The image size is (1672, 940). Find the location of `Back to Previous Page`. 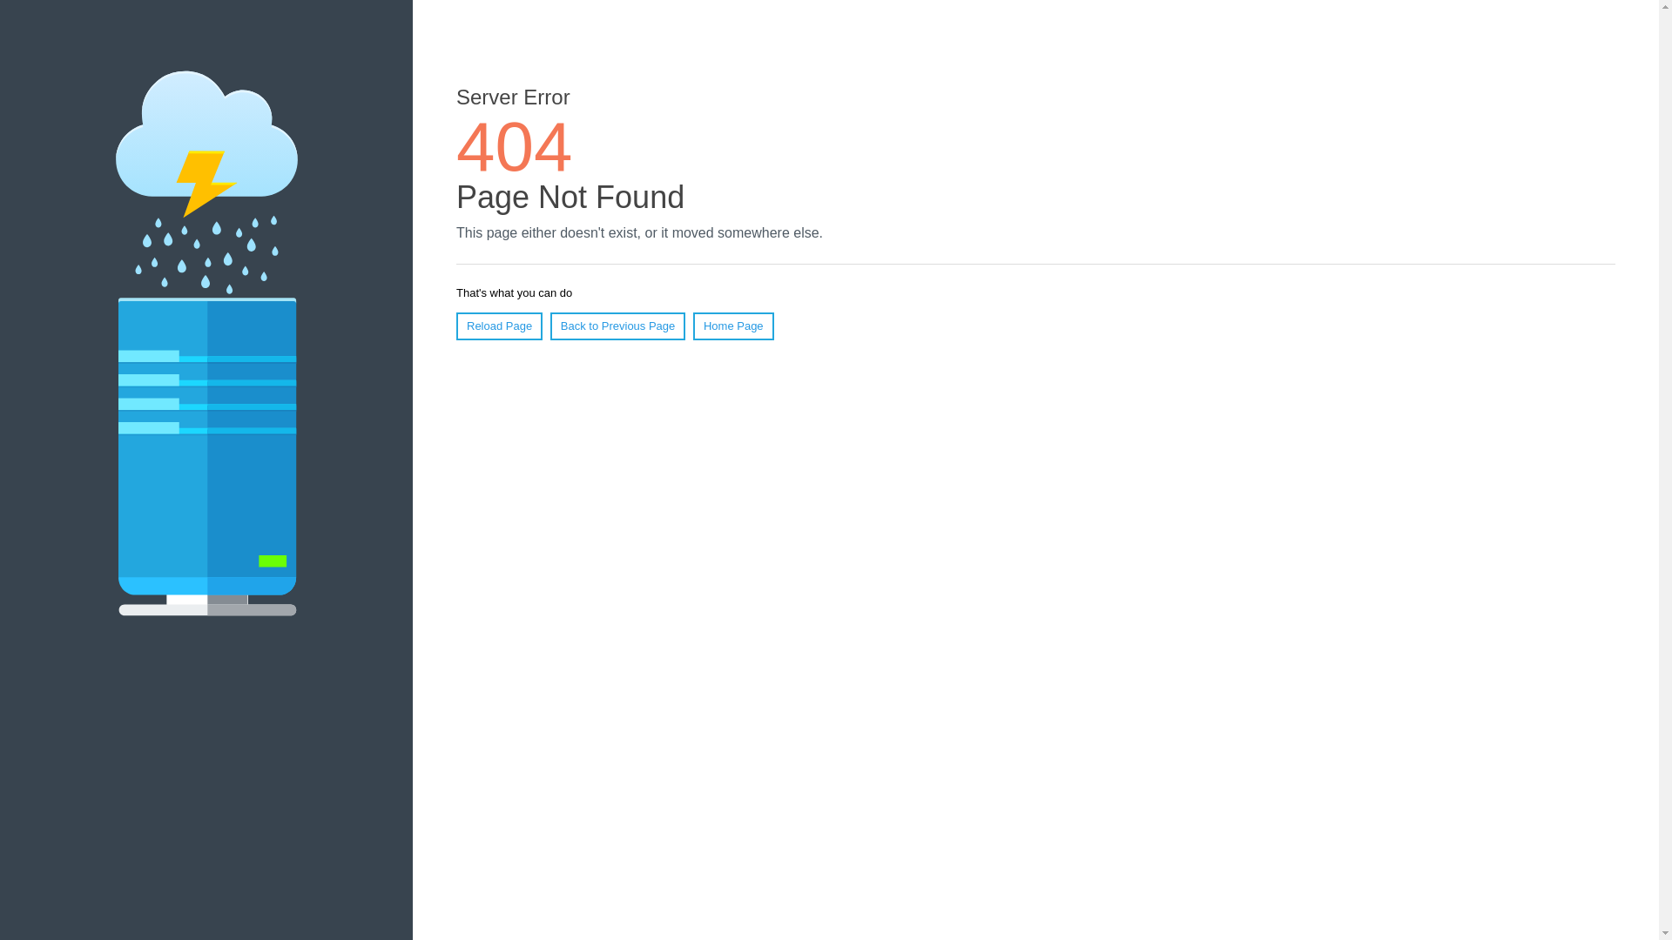

Back to Previous Page is located at coordinates (617, 326).